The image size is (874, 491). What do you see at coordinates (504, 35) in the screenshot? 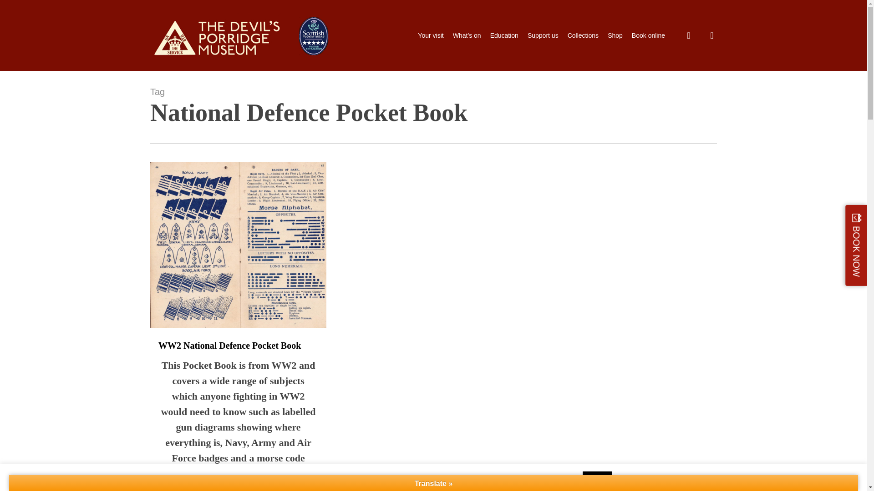
I see `Education` at bounding box center [504, 35].